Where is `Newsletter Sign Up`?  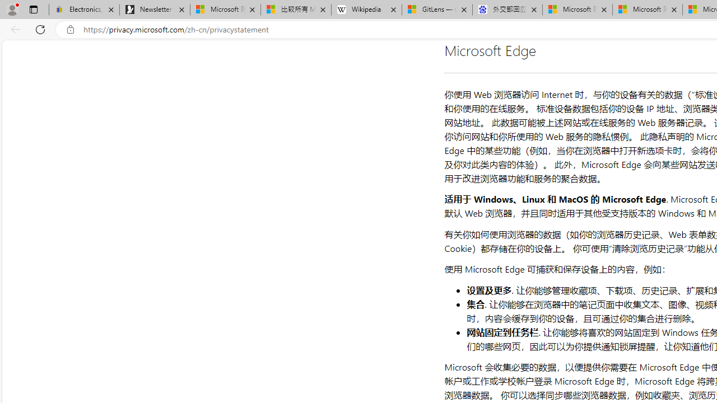 Newsletter Sign Up is located at coordinates (155, 10).